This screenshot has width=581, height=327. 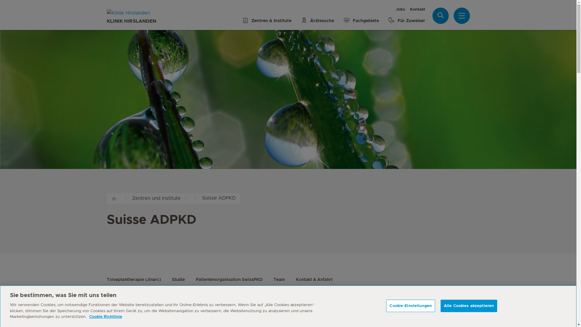 What do you see at coordinates (140, 16) in the screenshot?
I see `KLINIK HIRSLANDEN` at bounding box center [140, 16].